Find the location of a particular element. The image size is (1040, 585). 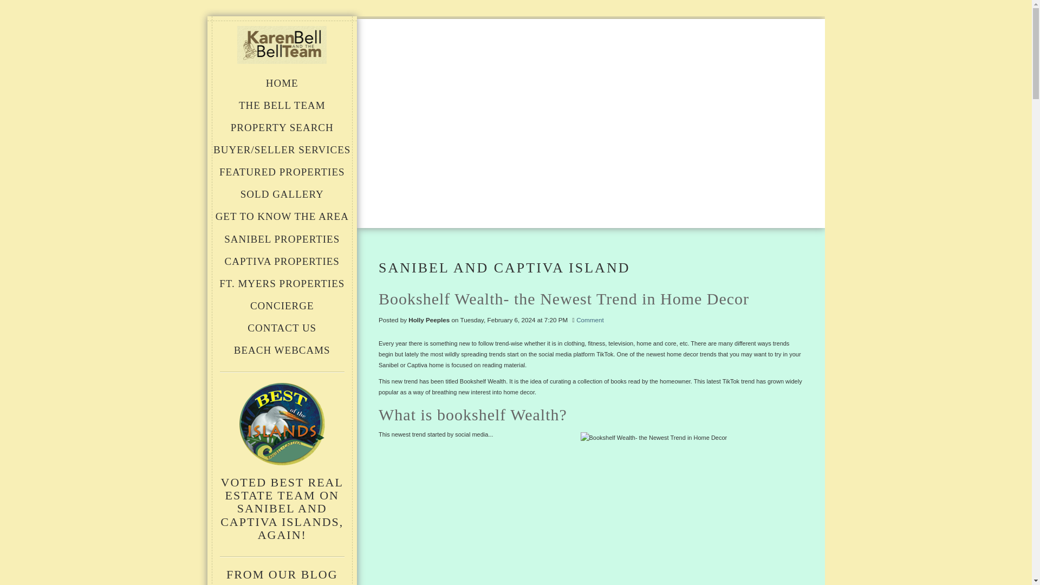

CONTACT US is located at coordinates (282, 327).